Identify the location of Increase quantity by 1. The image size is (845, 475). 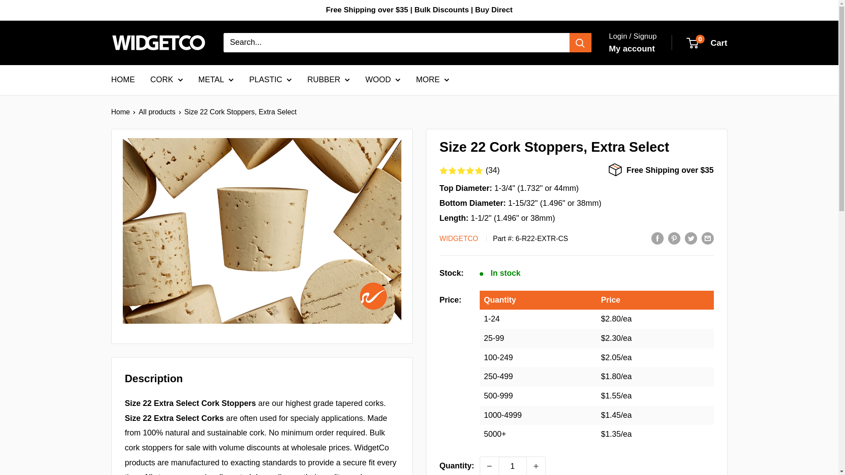
(536, 466).